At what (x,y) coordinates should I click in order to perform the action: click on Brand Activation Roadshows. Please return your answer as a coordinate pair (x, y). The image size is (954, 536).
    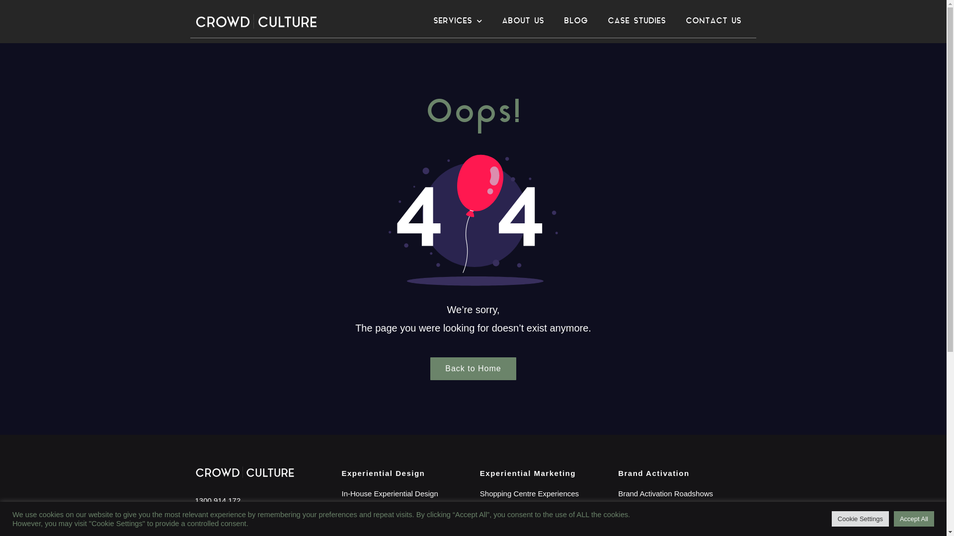
    Looking at the image, I should click on (682, 494).